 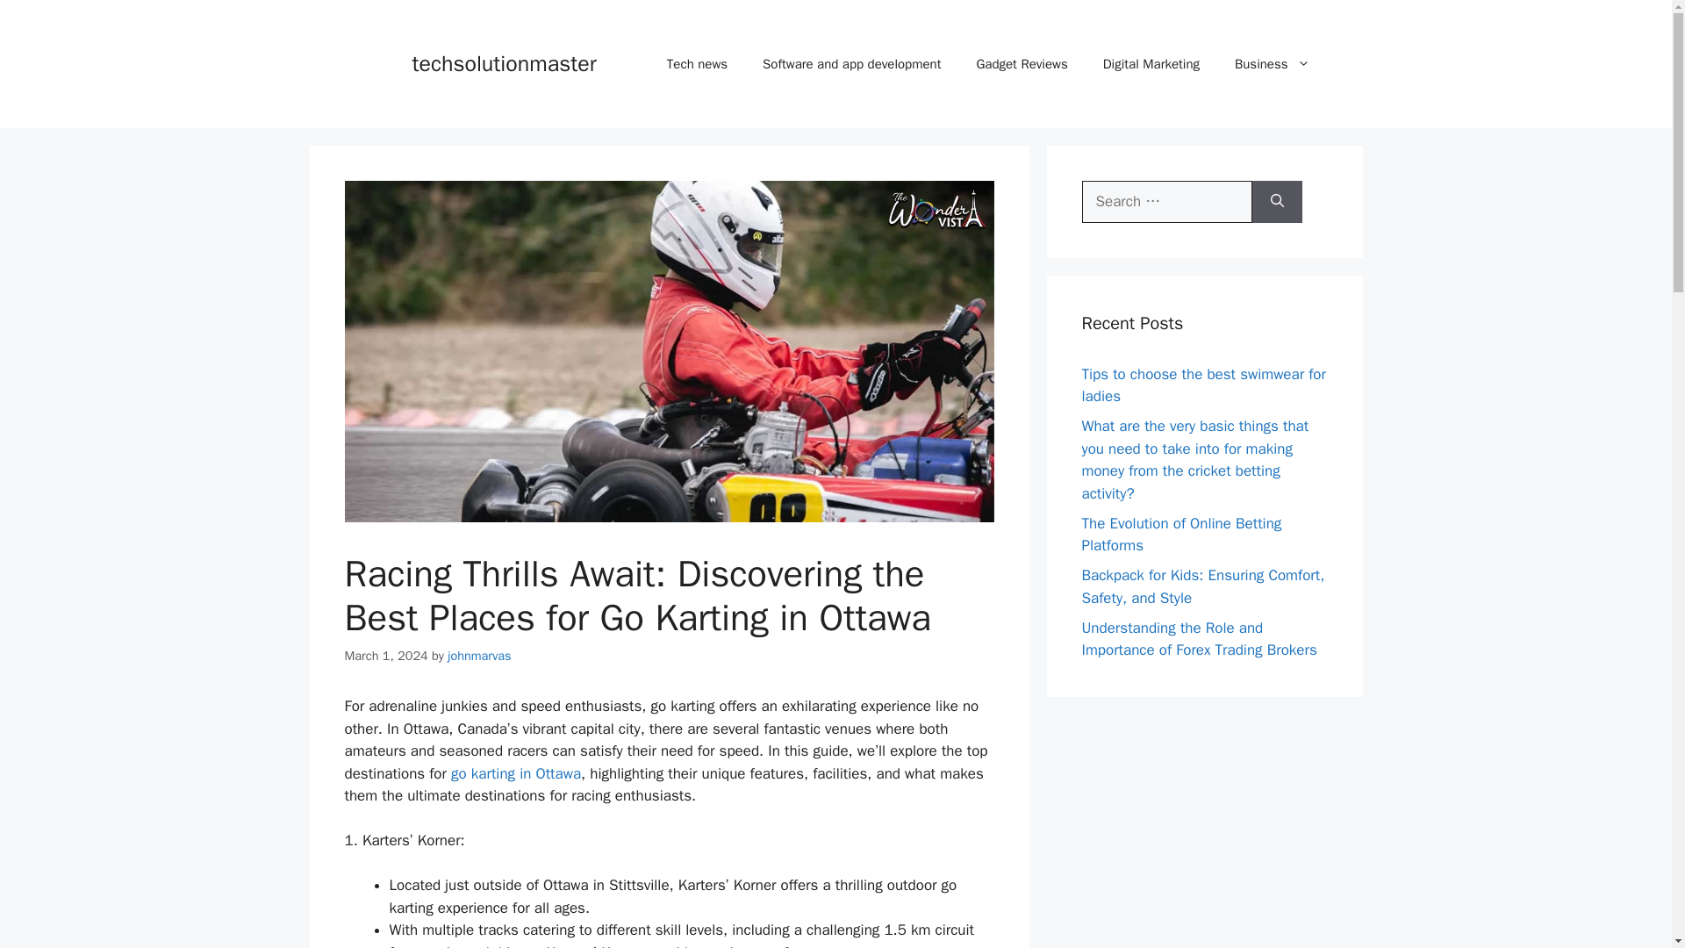 What do you see at coordinates (1151, 63) in the screenshot?
I see `Digital Marketing` at bounding box center [1151, 63].